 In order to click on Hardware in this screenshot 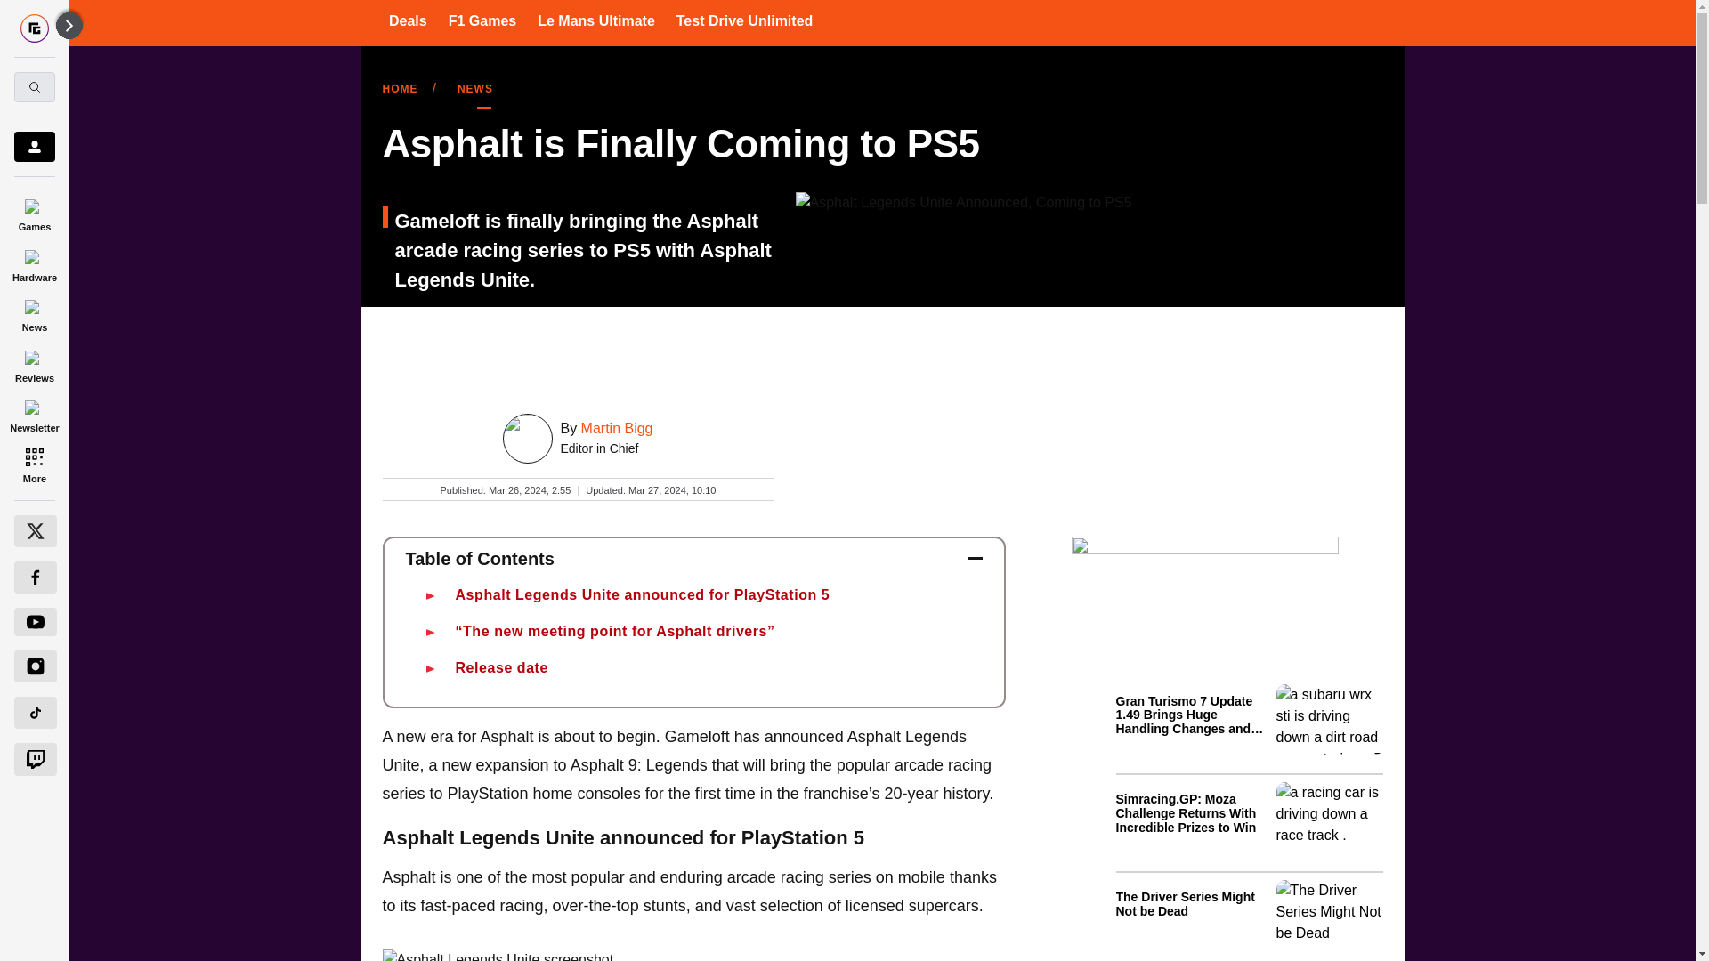, I will do `click(34, 263)`.